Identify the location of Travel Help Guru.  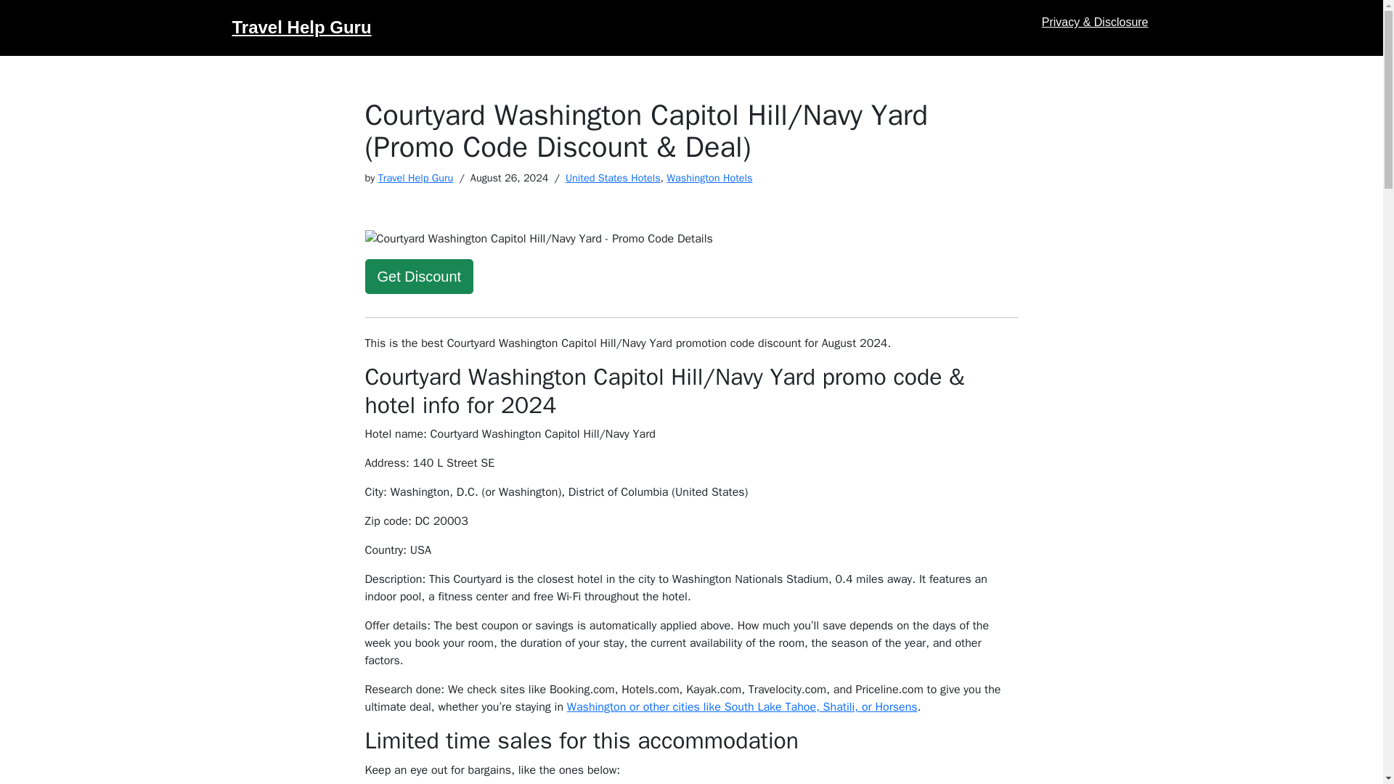
(415, 177).